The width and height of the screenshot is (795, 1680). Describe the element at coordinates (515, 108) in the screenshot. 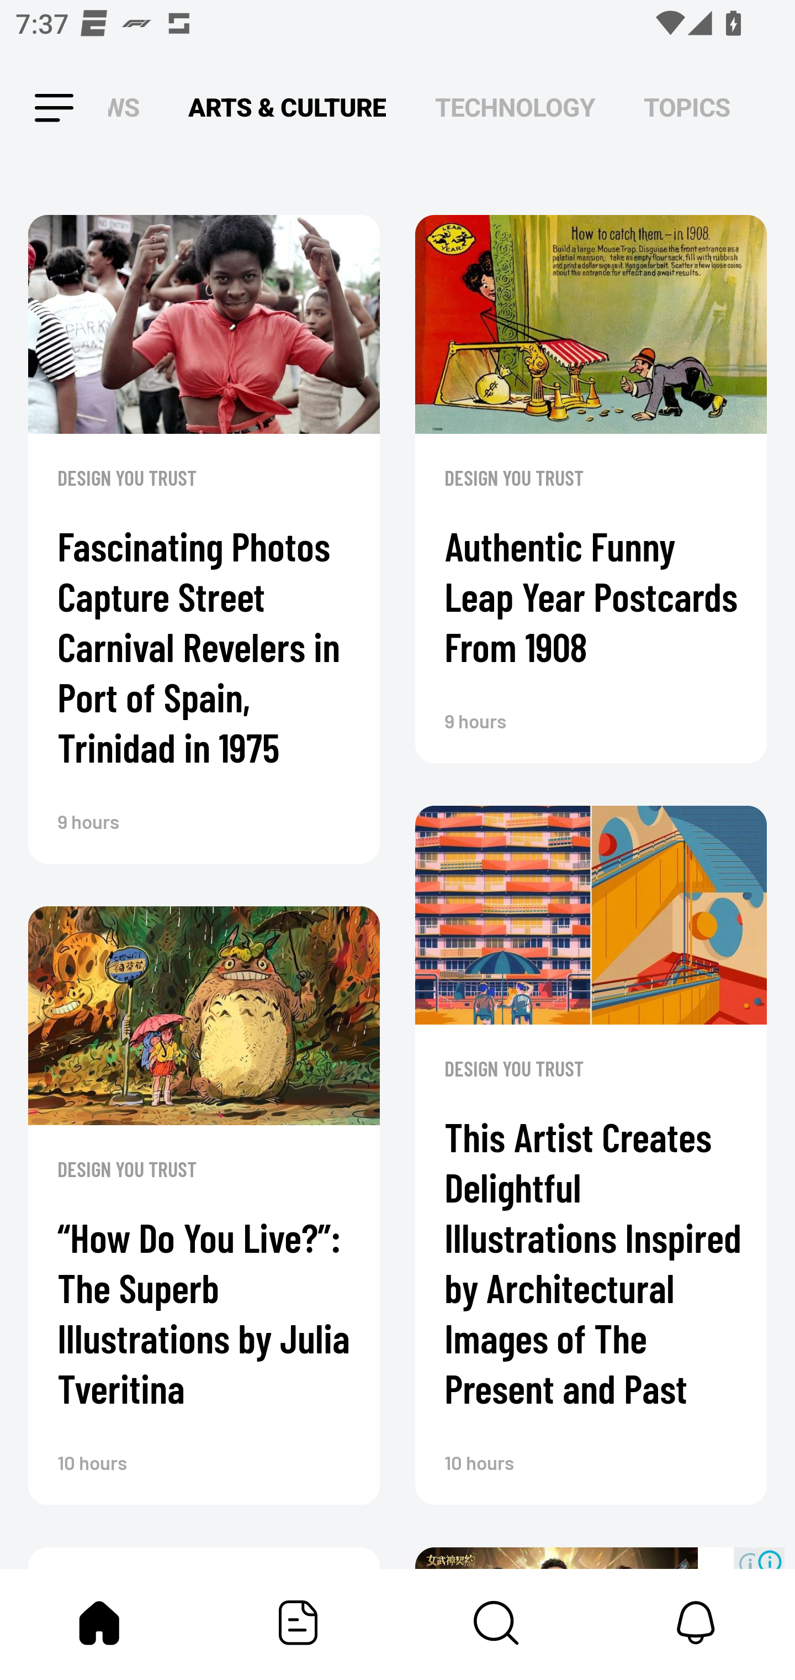

I see `TECHNOLOGY` at that location.